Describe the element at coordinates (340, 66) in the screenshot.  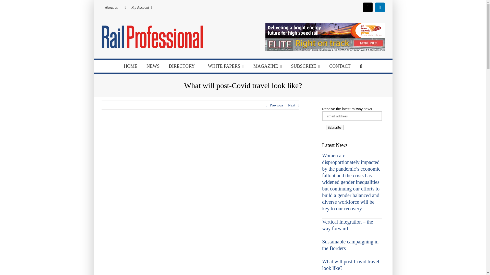
I see `CONTACT` at that location.